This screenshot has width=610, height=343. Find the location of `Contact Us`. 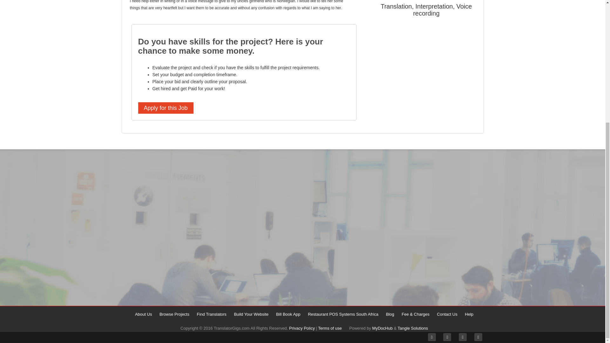

Contact Us is located at coordinates (447, 314).